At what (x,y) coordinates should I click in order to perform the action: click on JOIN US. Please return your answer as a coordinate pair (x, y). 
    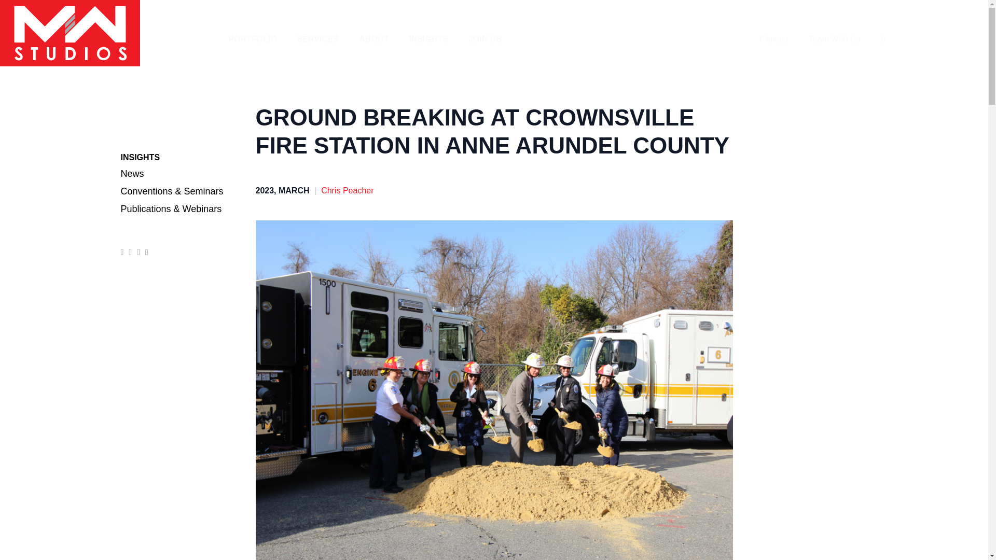
    Looking at the image, I should click on (485, 39).